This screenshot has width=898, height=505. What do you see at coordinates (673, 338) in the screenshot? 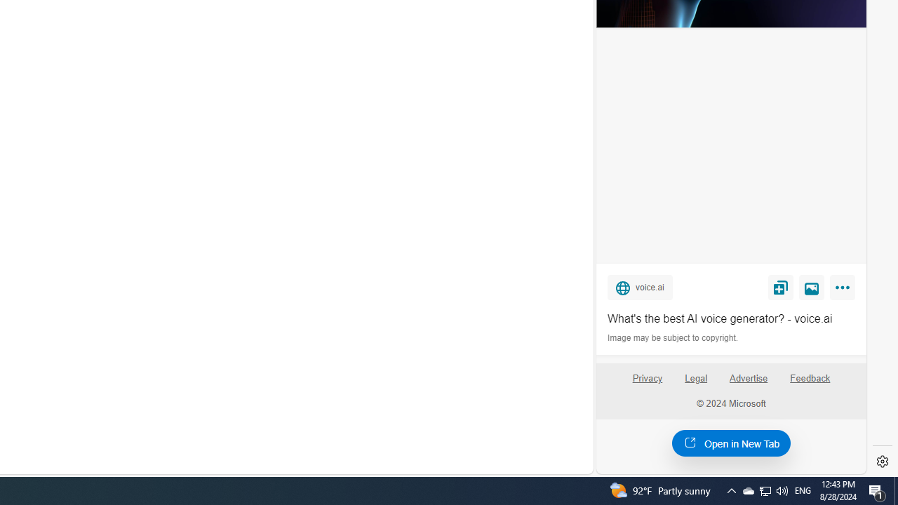
I see `Image may be subject to copyright.` at bounding box center [673, 338].